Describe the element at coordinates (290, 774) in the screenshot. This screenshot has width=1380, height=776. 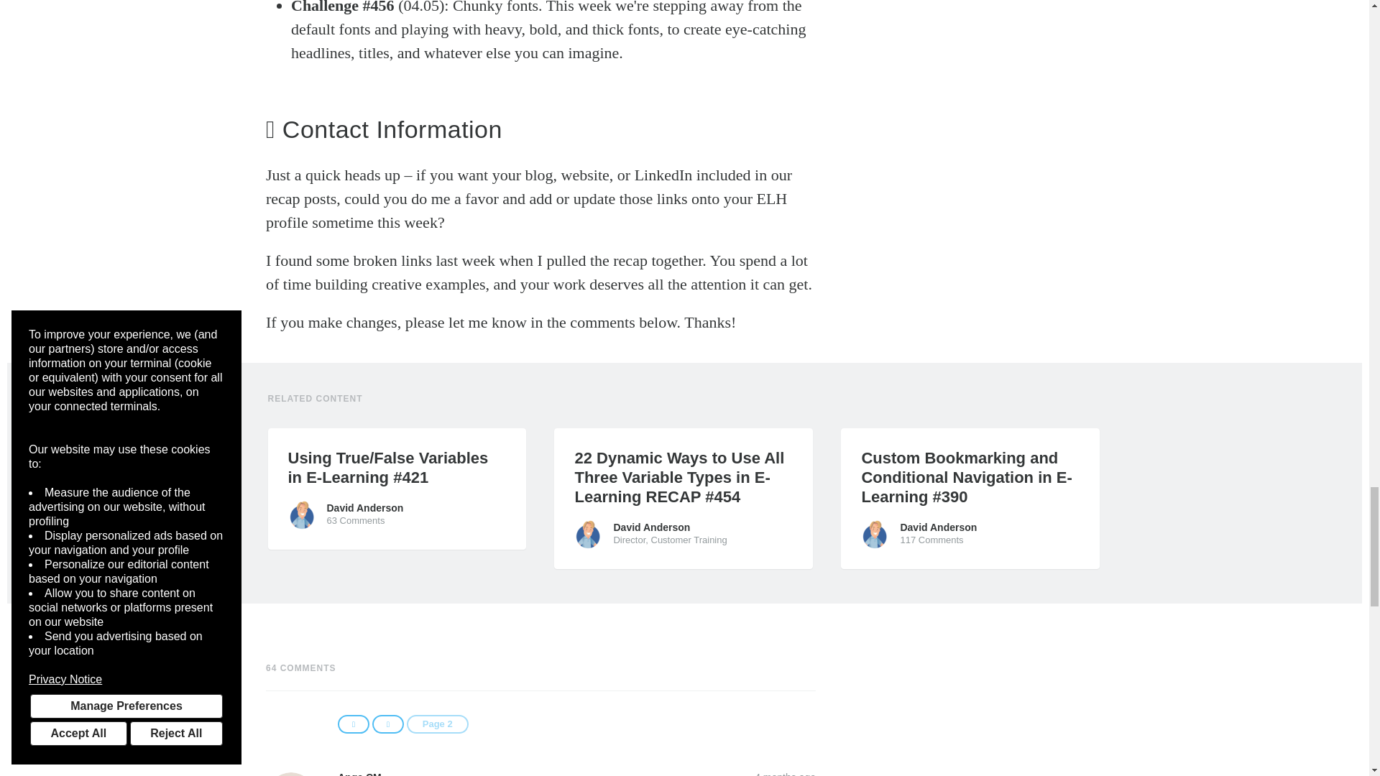
I see `Ange CM` at that location.